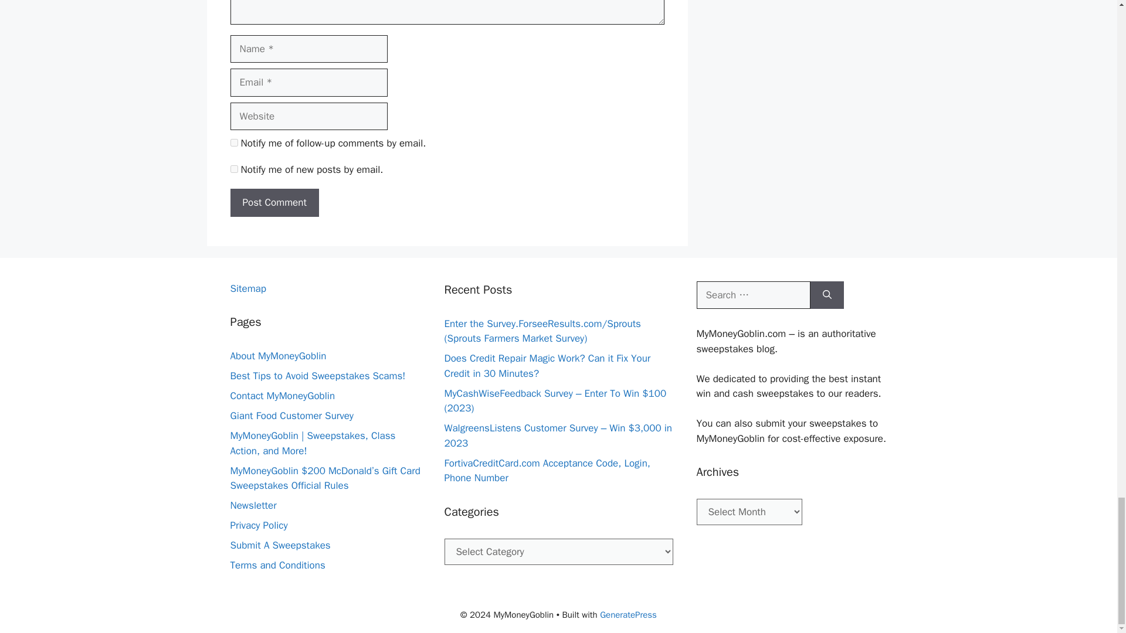  What do you see at coordinates (274, 203) in the screenshot?
I see `Post Comment` at bounding box center [274, 203].